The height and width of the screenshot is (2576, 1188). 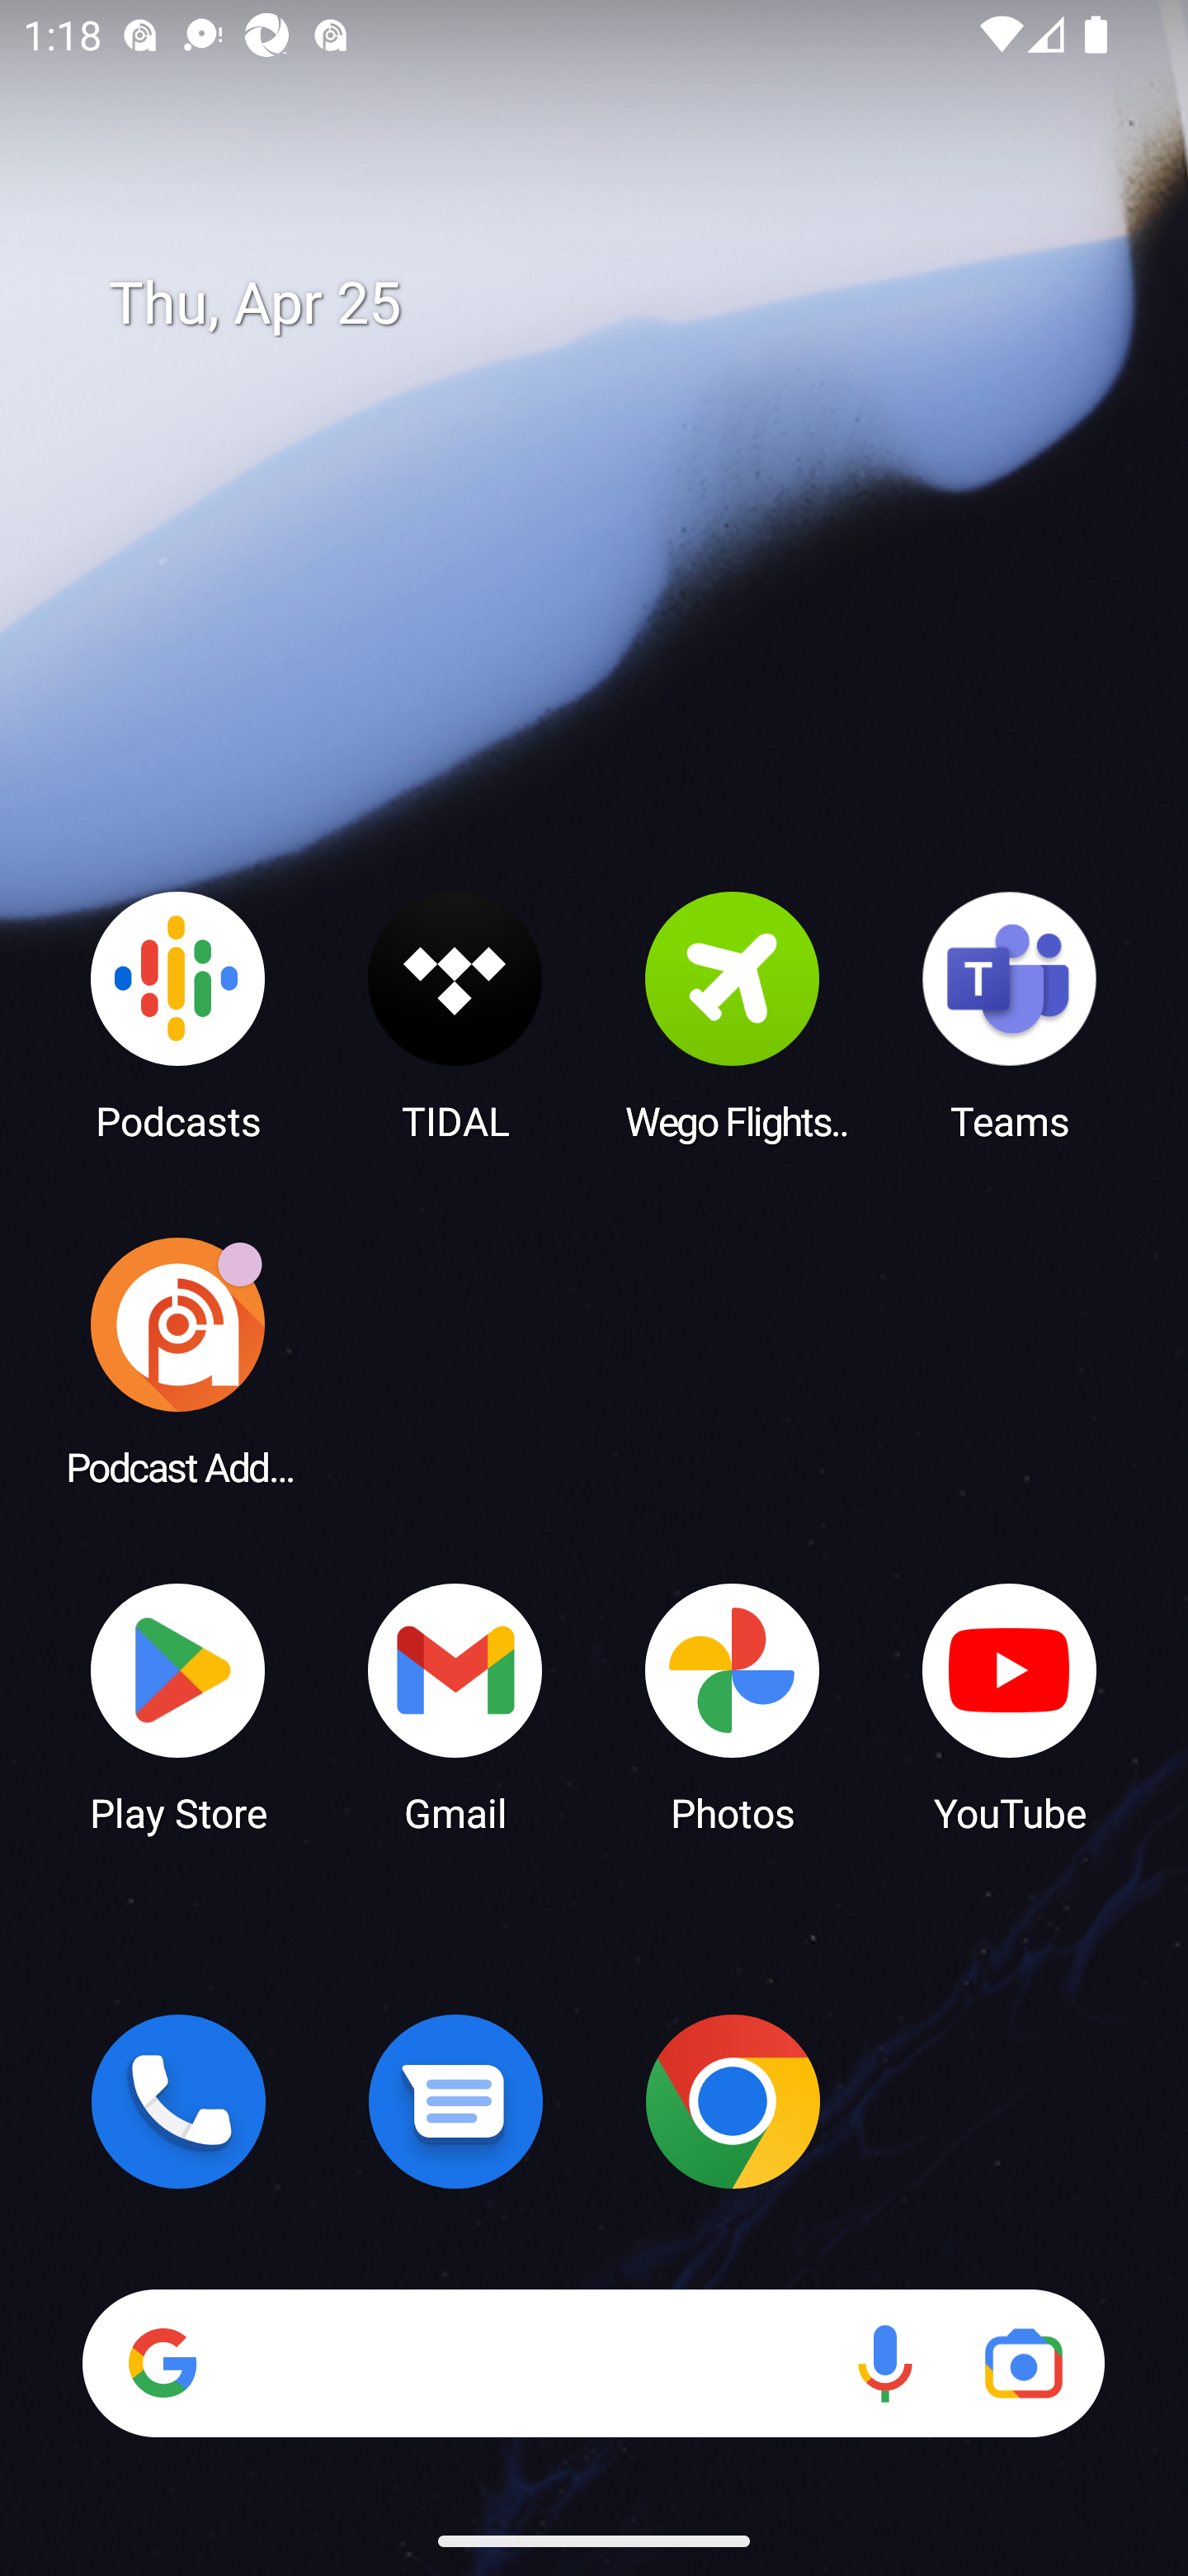 I want to click on Photos, so click(x=733, y=1706).